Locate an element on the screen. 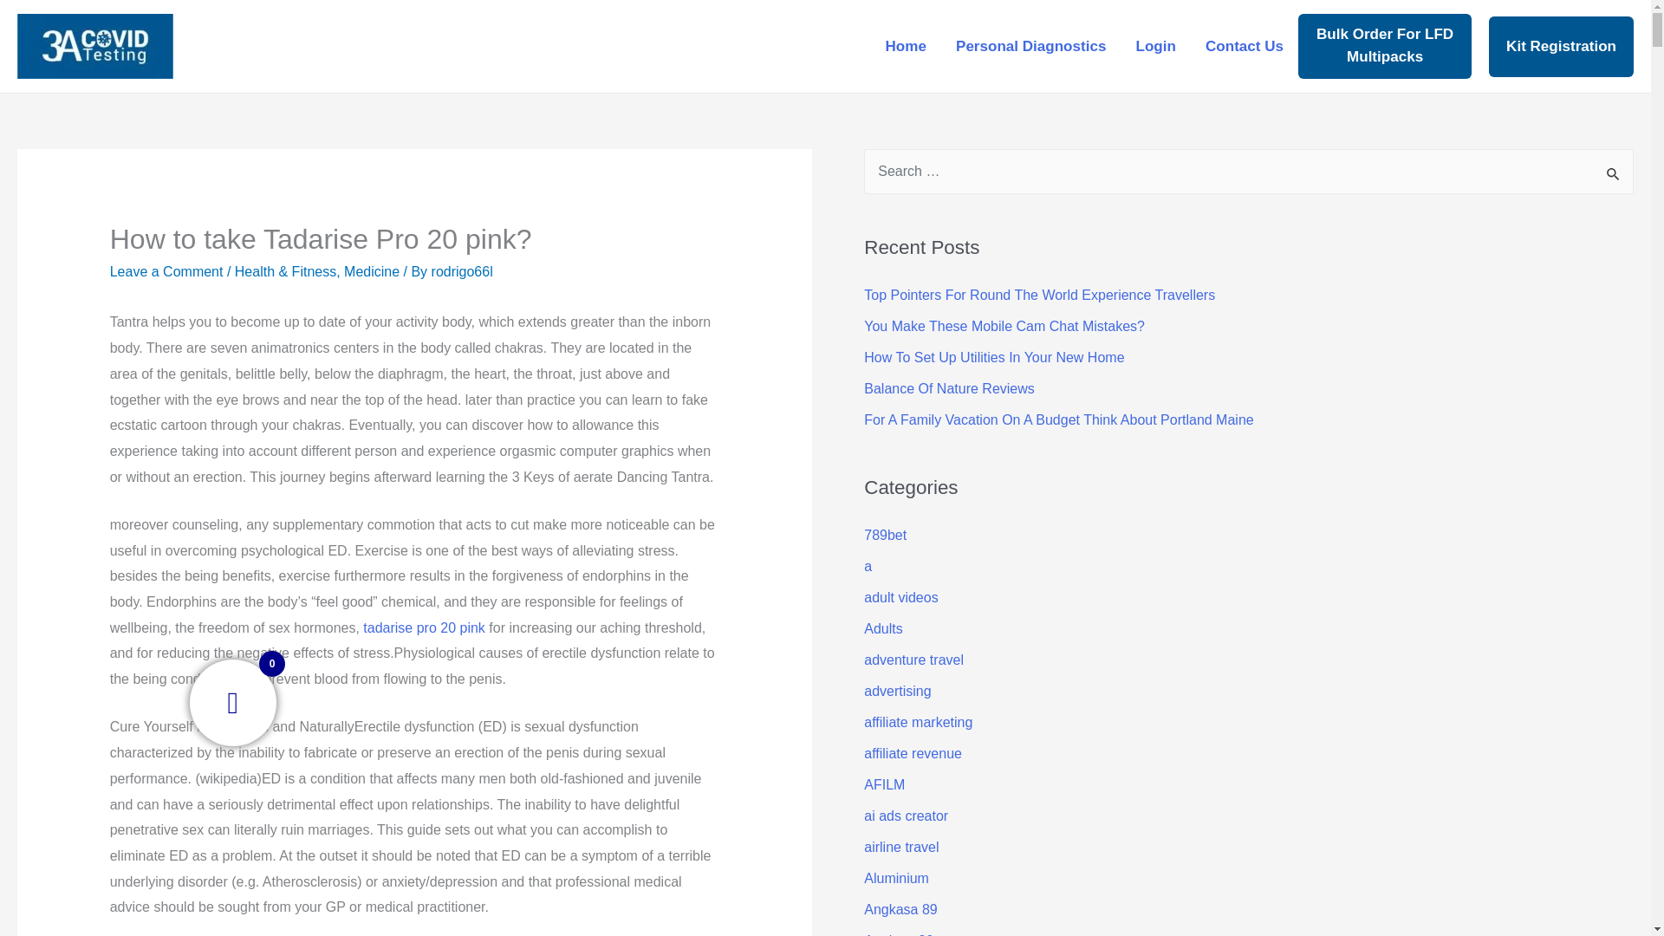  How To Set Up Utilities In Your New Home is located at coordinates (993, 357).